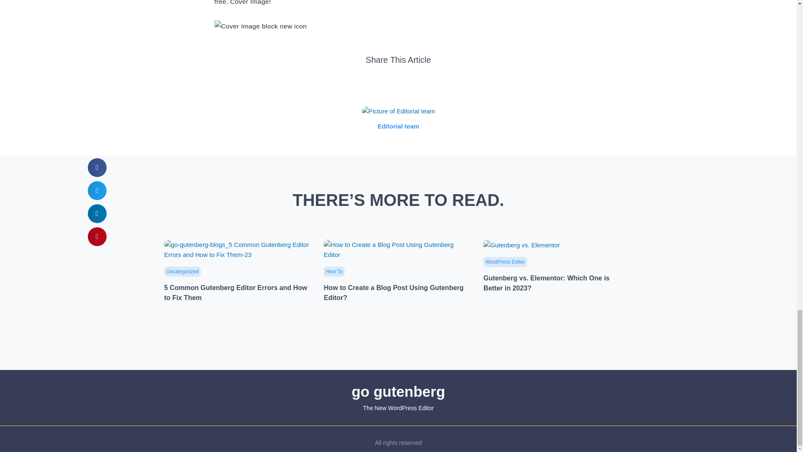 This screenshot has width=803, height=452. What do you see at coordinates (546, 283) in the screenshot?
I see `Gutenberg vs. Elementor: Which One is Better in 2023?` at bounding box center [546, 283].